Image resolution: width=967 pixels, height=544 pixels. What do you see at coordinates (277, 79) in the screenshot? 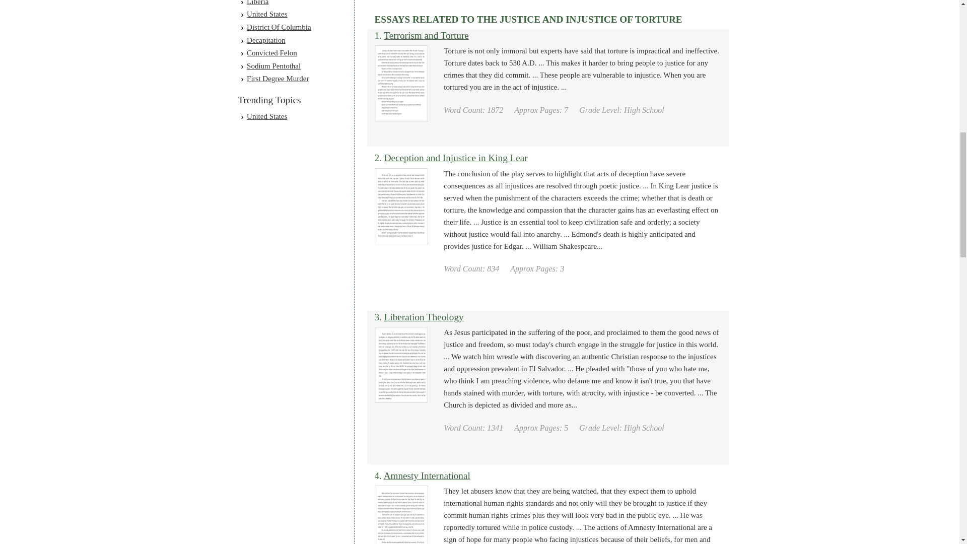
I see `First Degree Murder` at bounding box center [277, 79].